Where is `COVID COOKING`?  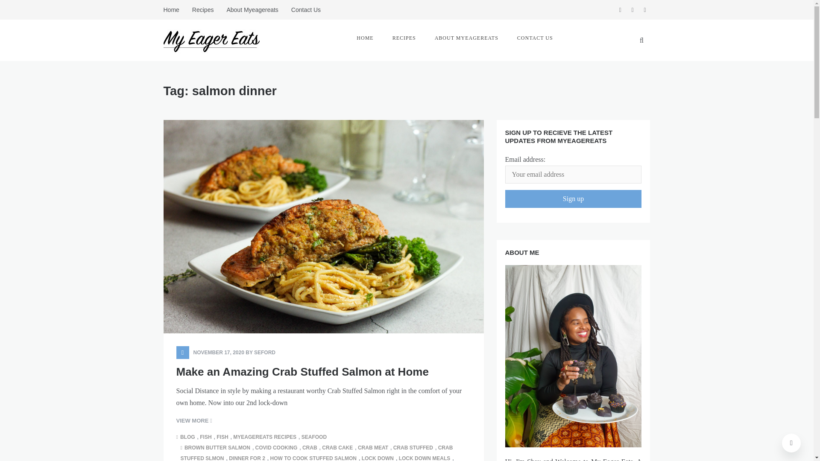 COVID COOKING is located at coordinates (278, 448).